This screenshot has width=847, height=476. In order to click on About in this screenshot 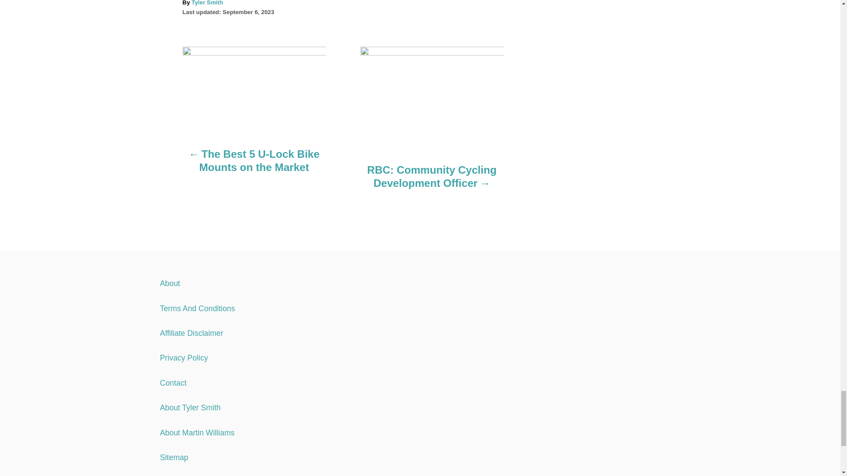, I will do `click(169, 283)`.